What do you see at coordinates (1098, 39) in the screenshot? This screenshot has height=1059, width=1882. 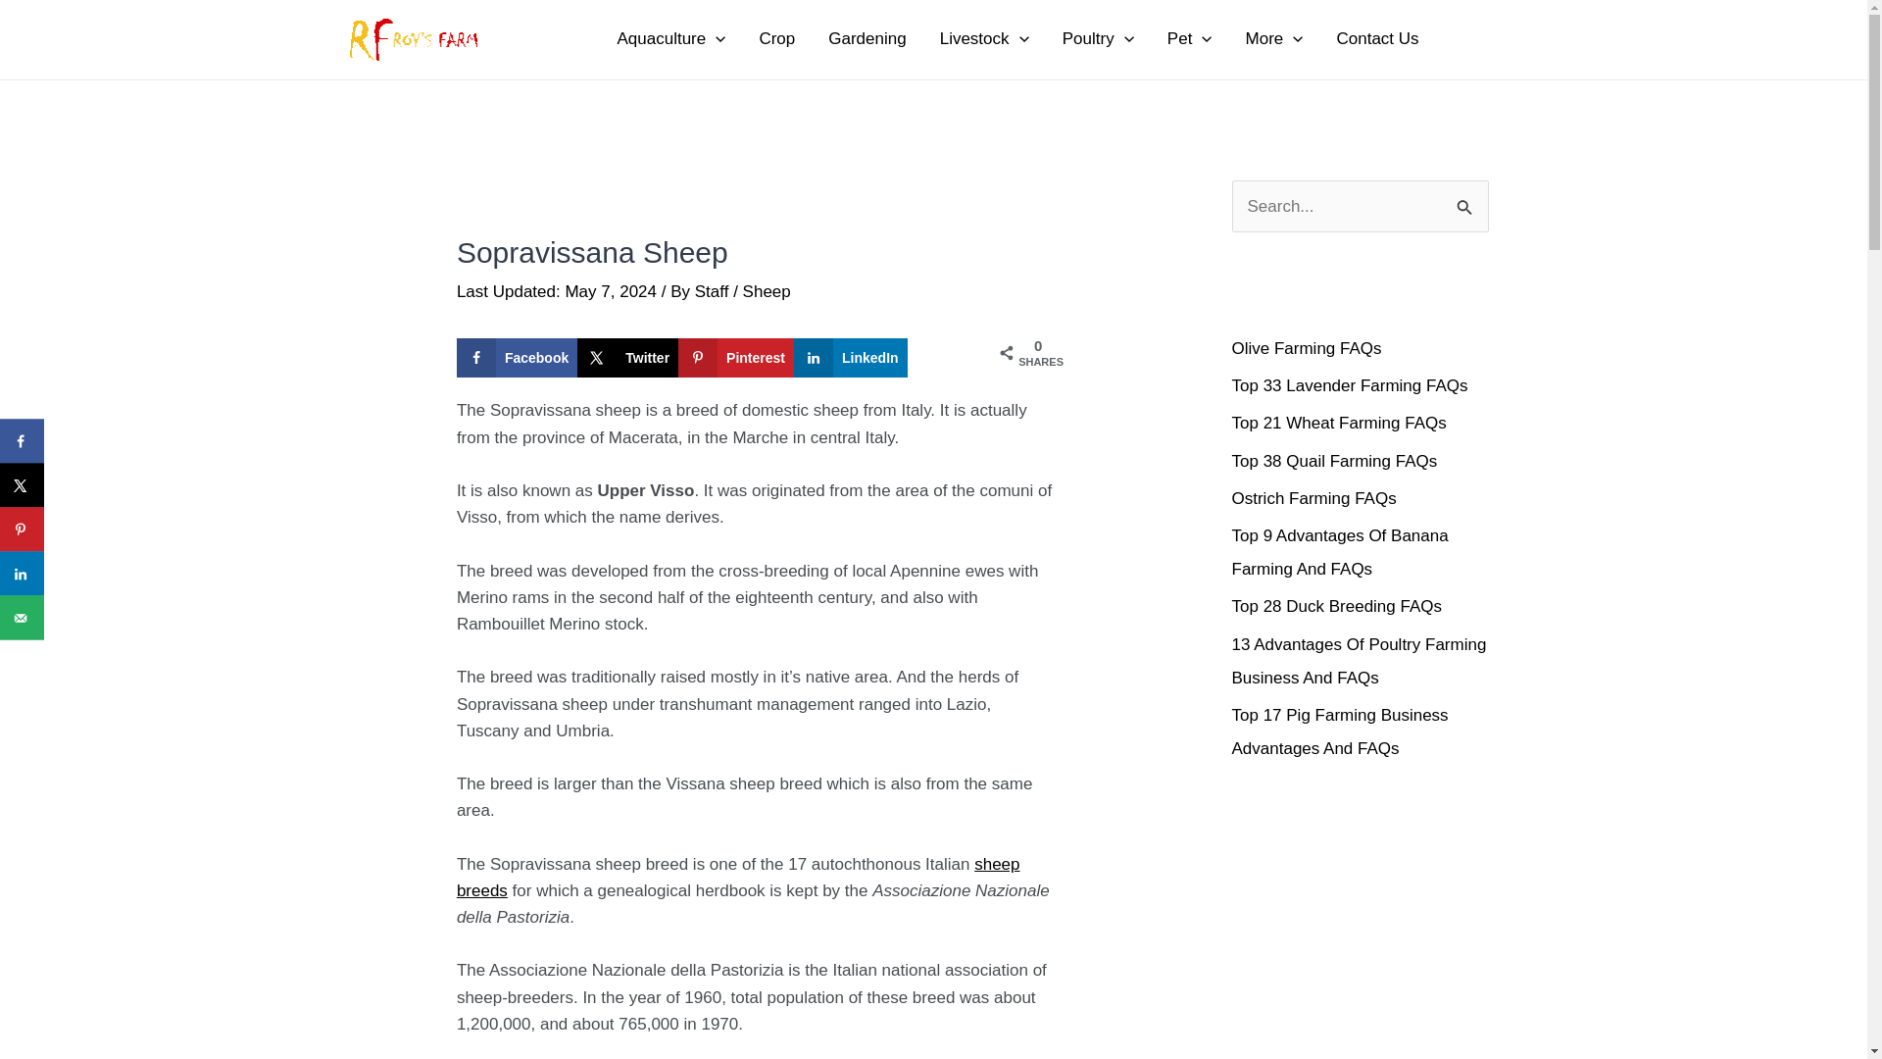 I see `Poultry` at bounding box center [1098, 39].